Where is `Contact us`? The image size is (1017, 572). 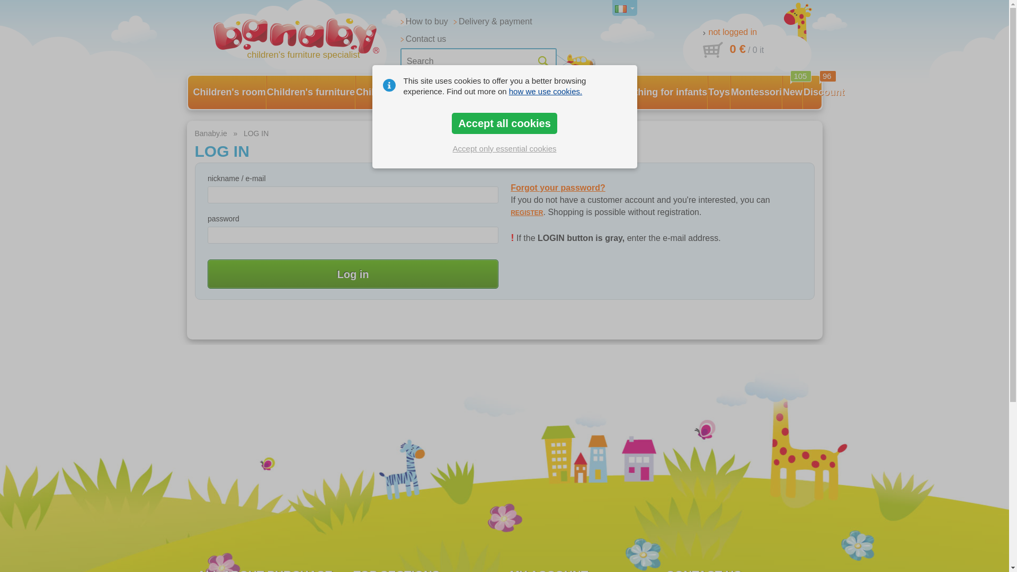
Contact us is located at coordinates (423, 39).